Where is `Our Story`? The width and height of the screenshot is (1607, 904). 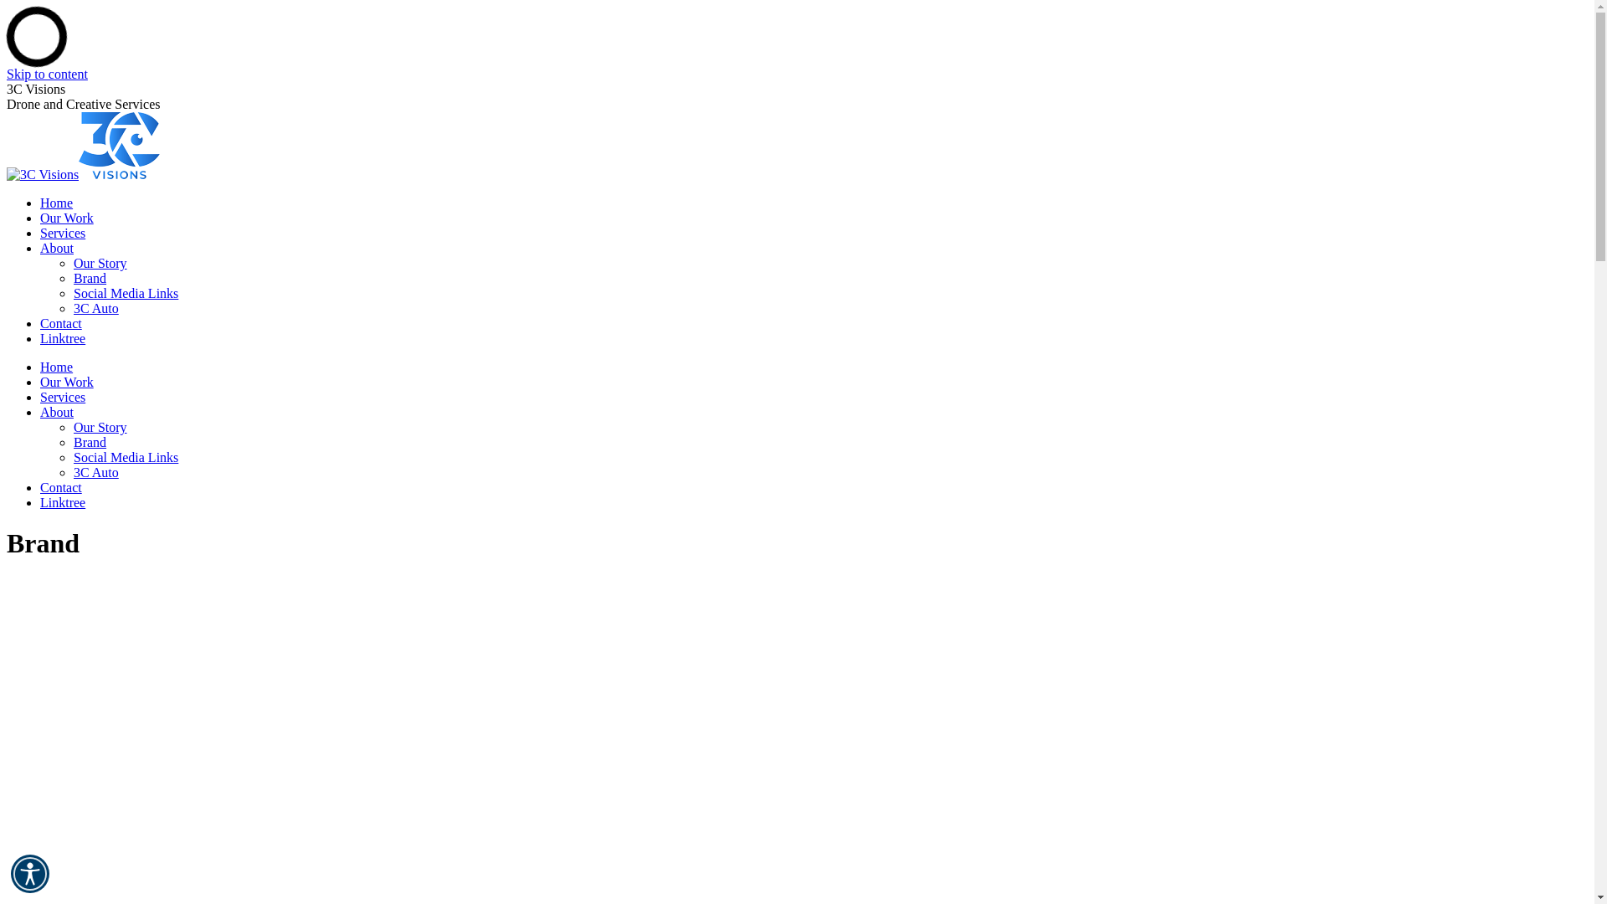 Our Story is located at coordinates (100, 263).